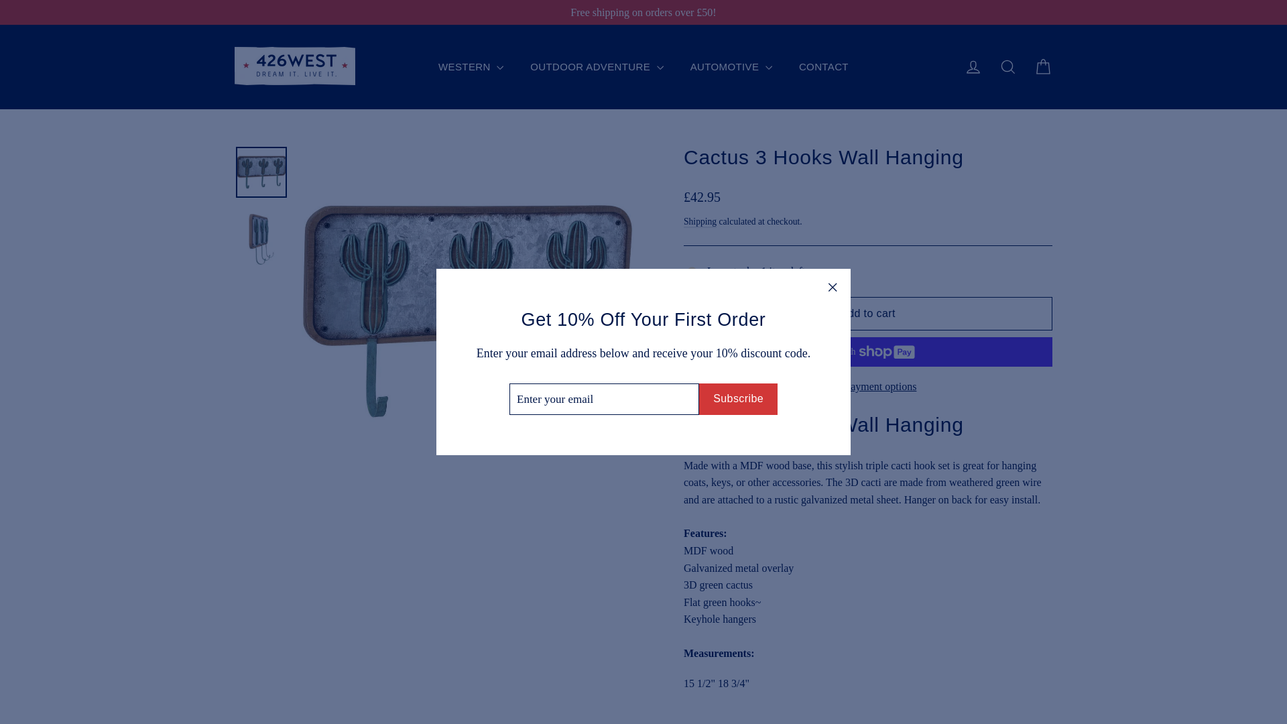 The height and width of the screenshot is (724, 1287). What do you see at coordinates (1008, 67) in the screenshot?
I see `icon-search` at bounding box center [1008, 67].